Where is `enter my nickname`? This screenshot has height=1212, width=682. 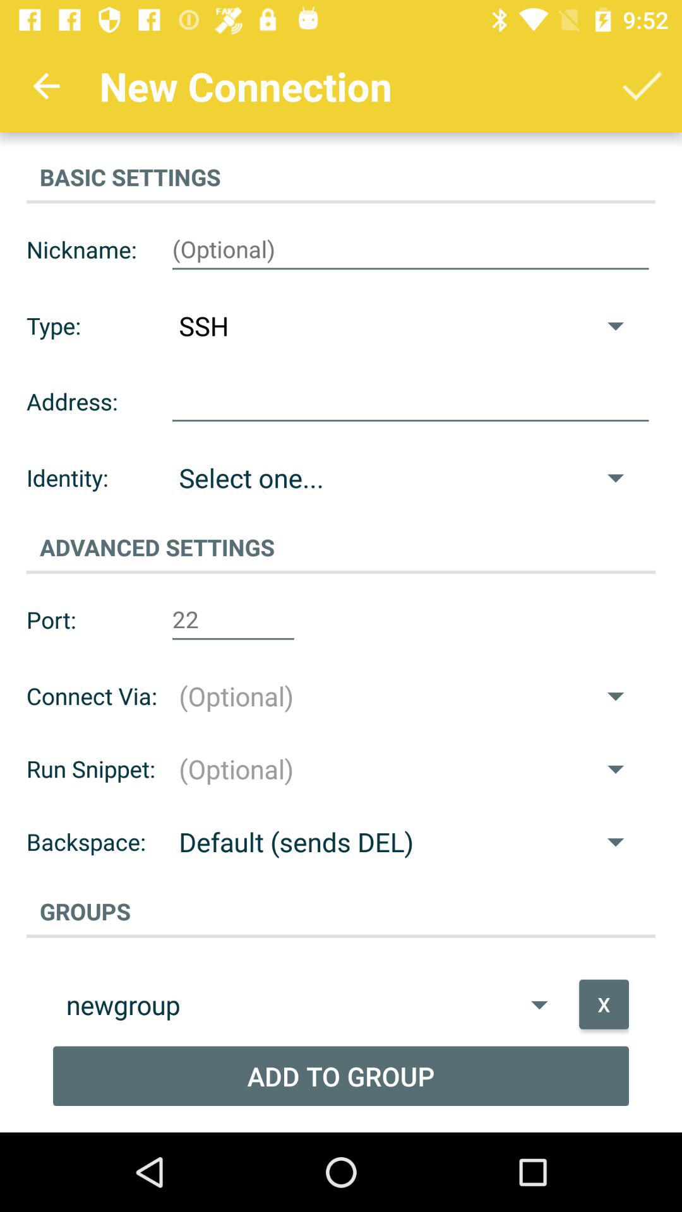
enter my nickname is located at coordinates (410, 249).